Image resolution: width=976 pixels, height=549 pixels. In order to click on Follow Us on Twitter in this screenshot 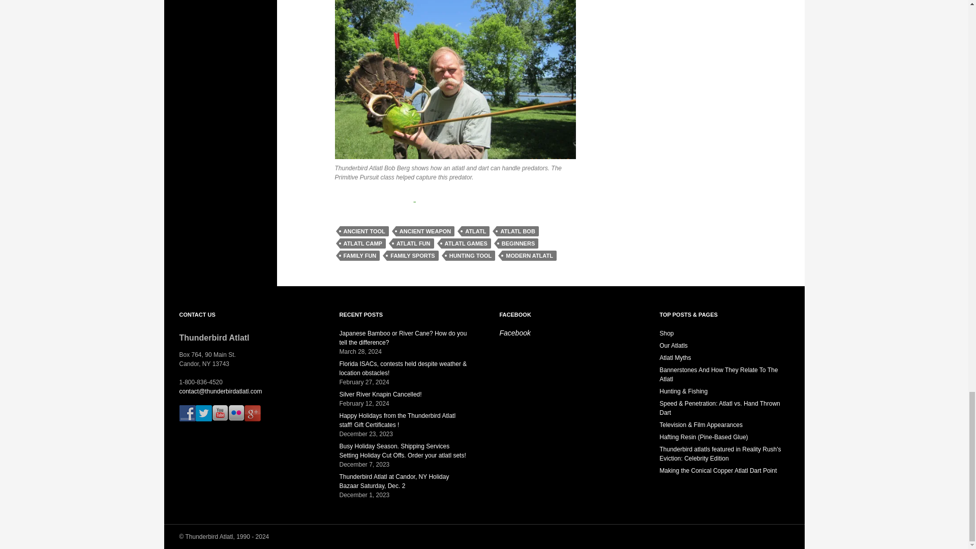, I will do `click(203, 413)`.